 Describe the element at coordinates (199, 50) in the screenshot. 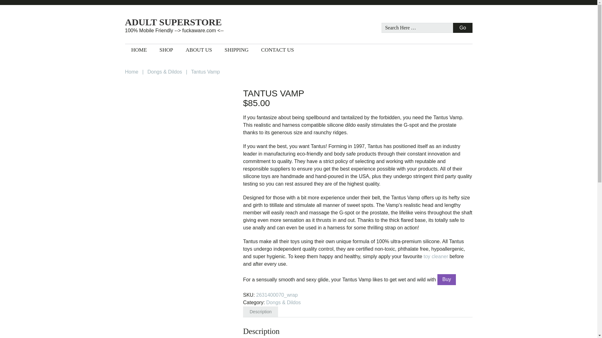

I see `ABOUT US` at that location.